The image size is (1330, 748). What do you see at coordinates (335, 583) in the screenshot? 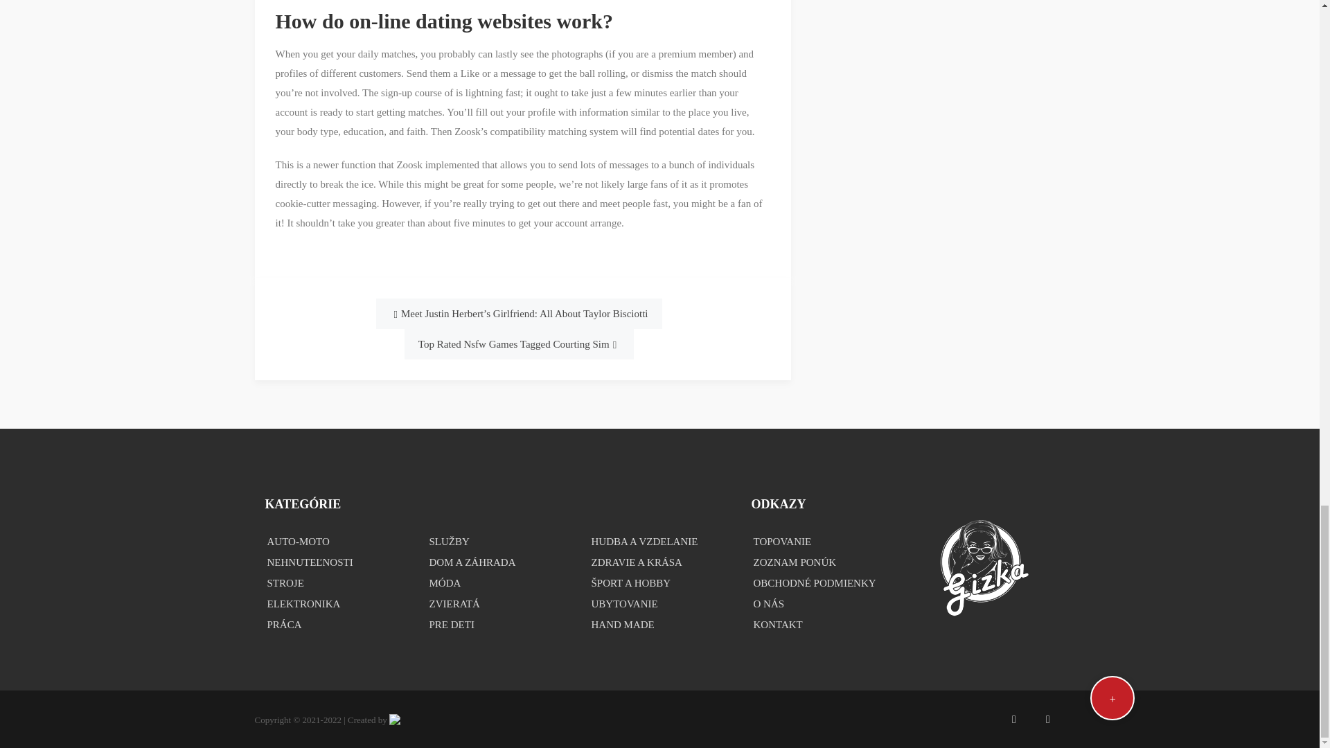
I see `STROJE` at bounding box center [335, 583].